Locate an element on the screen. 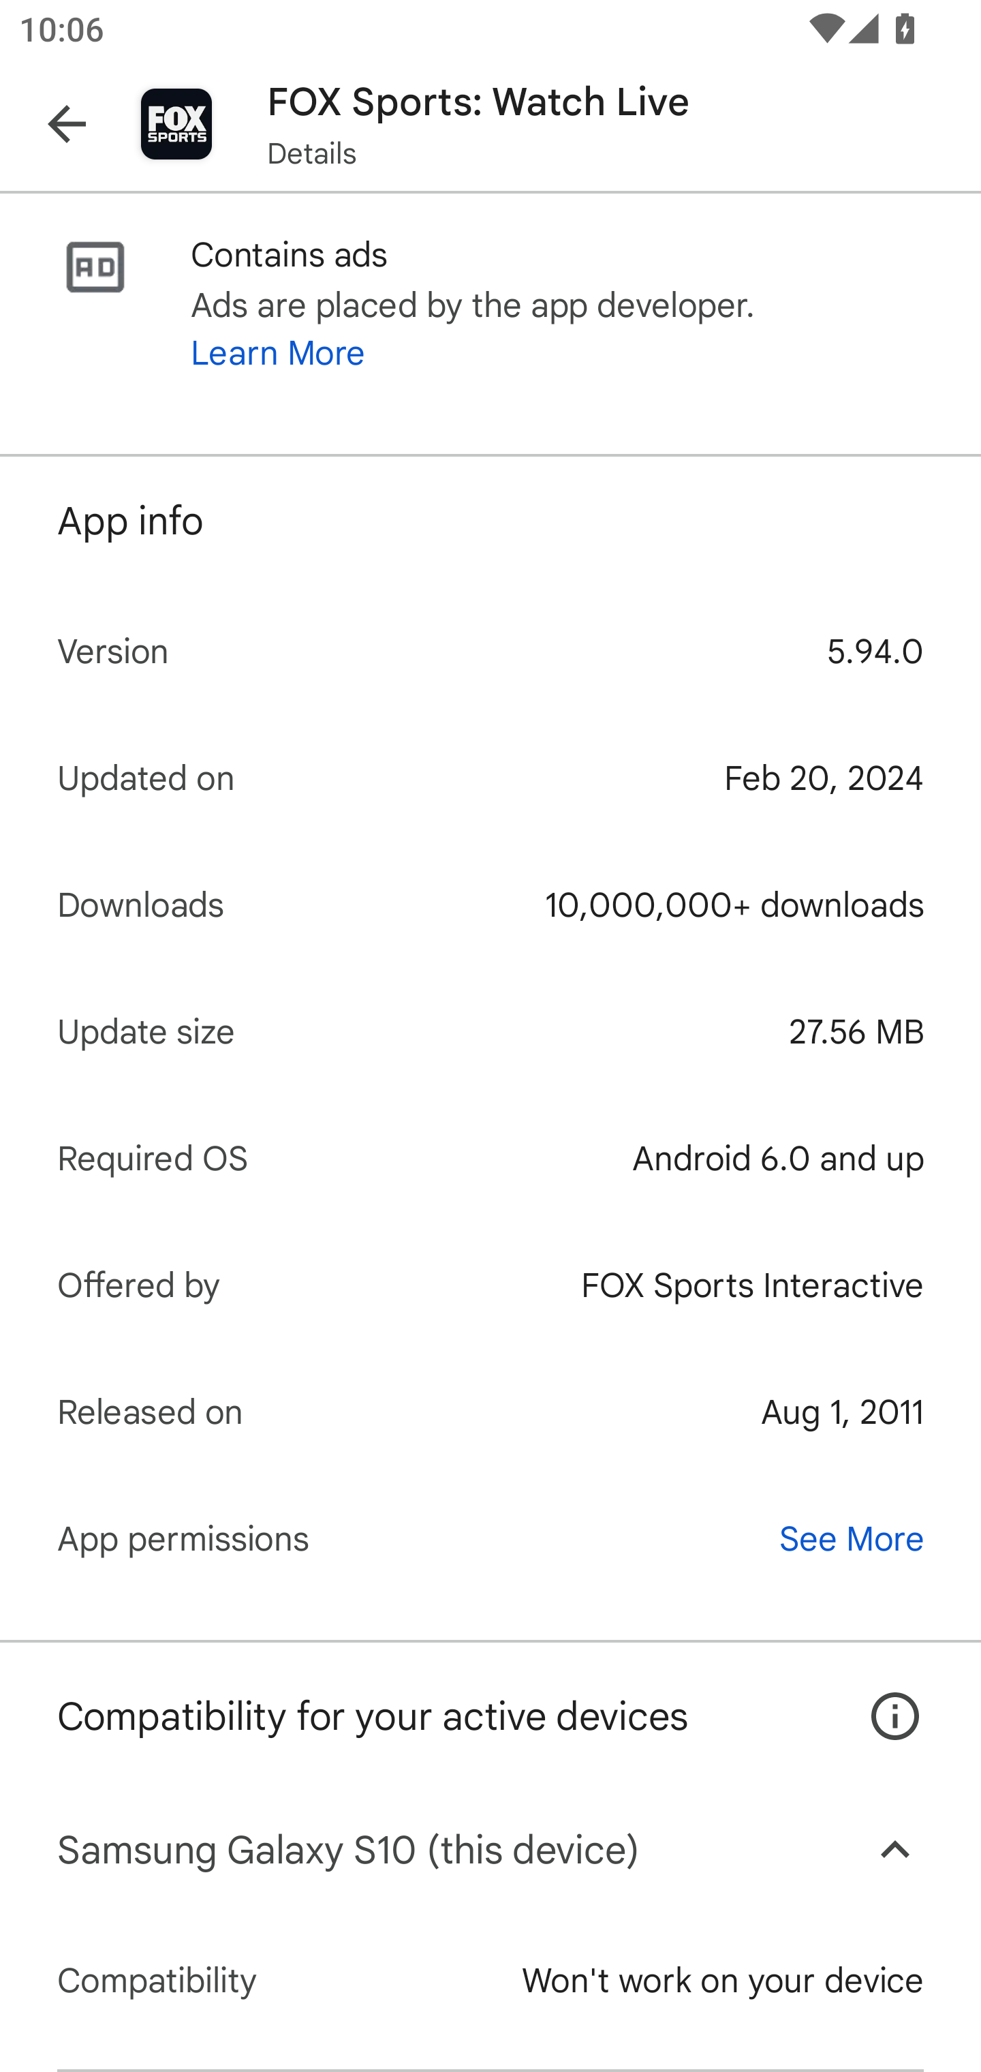 This screenshot has width=981, height=2072. App permissions See More is located at coordinates (490, 1538).